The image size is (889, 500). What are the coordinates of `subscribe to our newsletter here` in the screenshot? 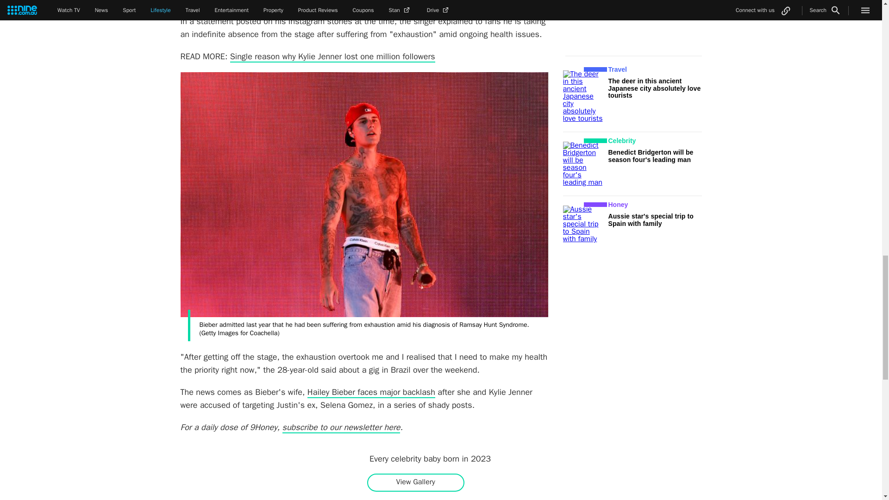 It's located at (342, 428).